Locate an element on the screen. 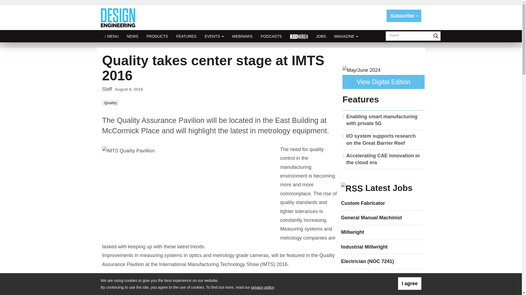  PRODUCTS is located at coordinates (157, 36).